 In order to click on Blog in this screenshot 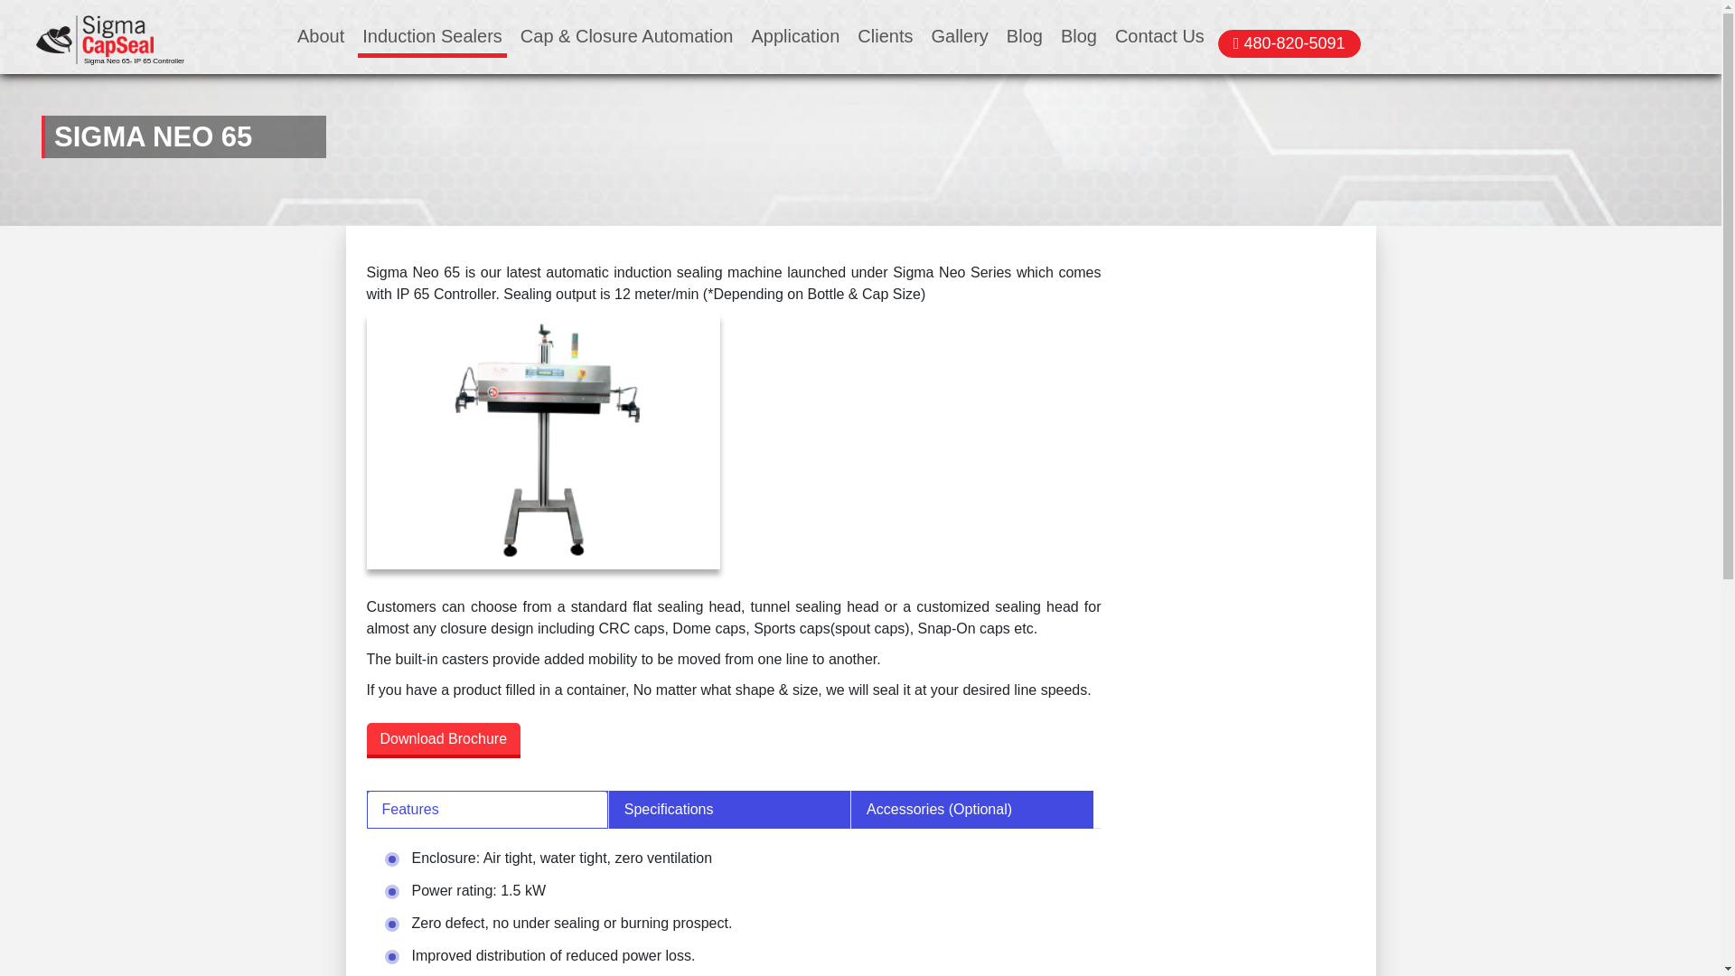, I will do `click(1025, 36)`.